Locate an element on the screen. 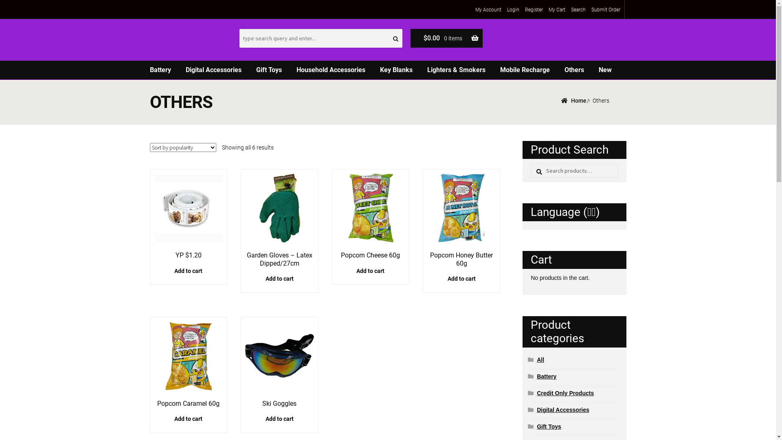 The width and height of the screenshot is (782, 440). Popcorn Cheese 60g is located at coordinates (371, 217).